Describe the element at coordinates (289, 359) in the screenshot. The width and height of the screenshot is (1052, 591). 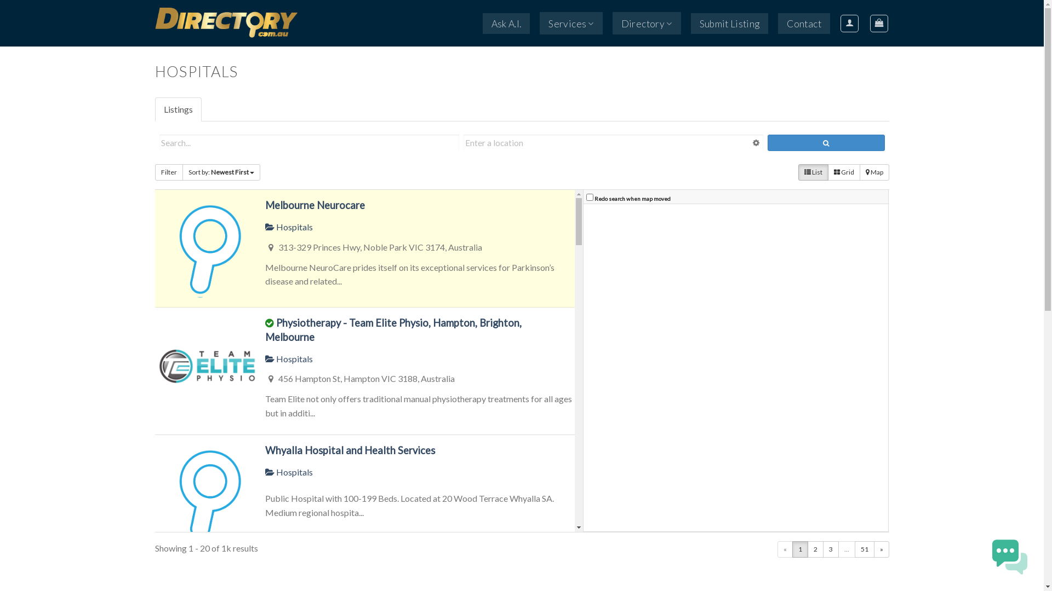
I see `Hospitals` at that location.